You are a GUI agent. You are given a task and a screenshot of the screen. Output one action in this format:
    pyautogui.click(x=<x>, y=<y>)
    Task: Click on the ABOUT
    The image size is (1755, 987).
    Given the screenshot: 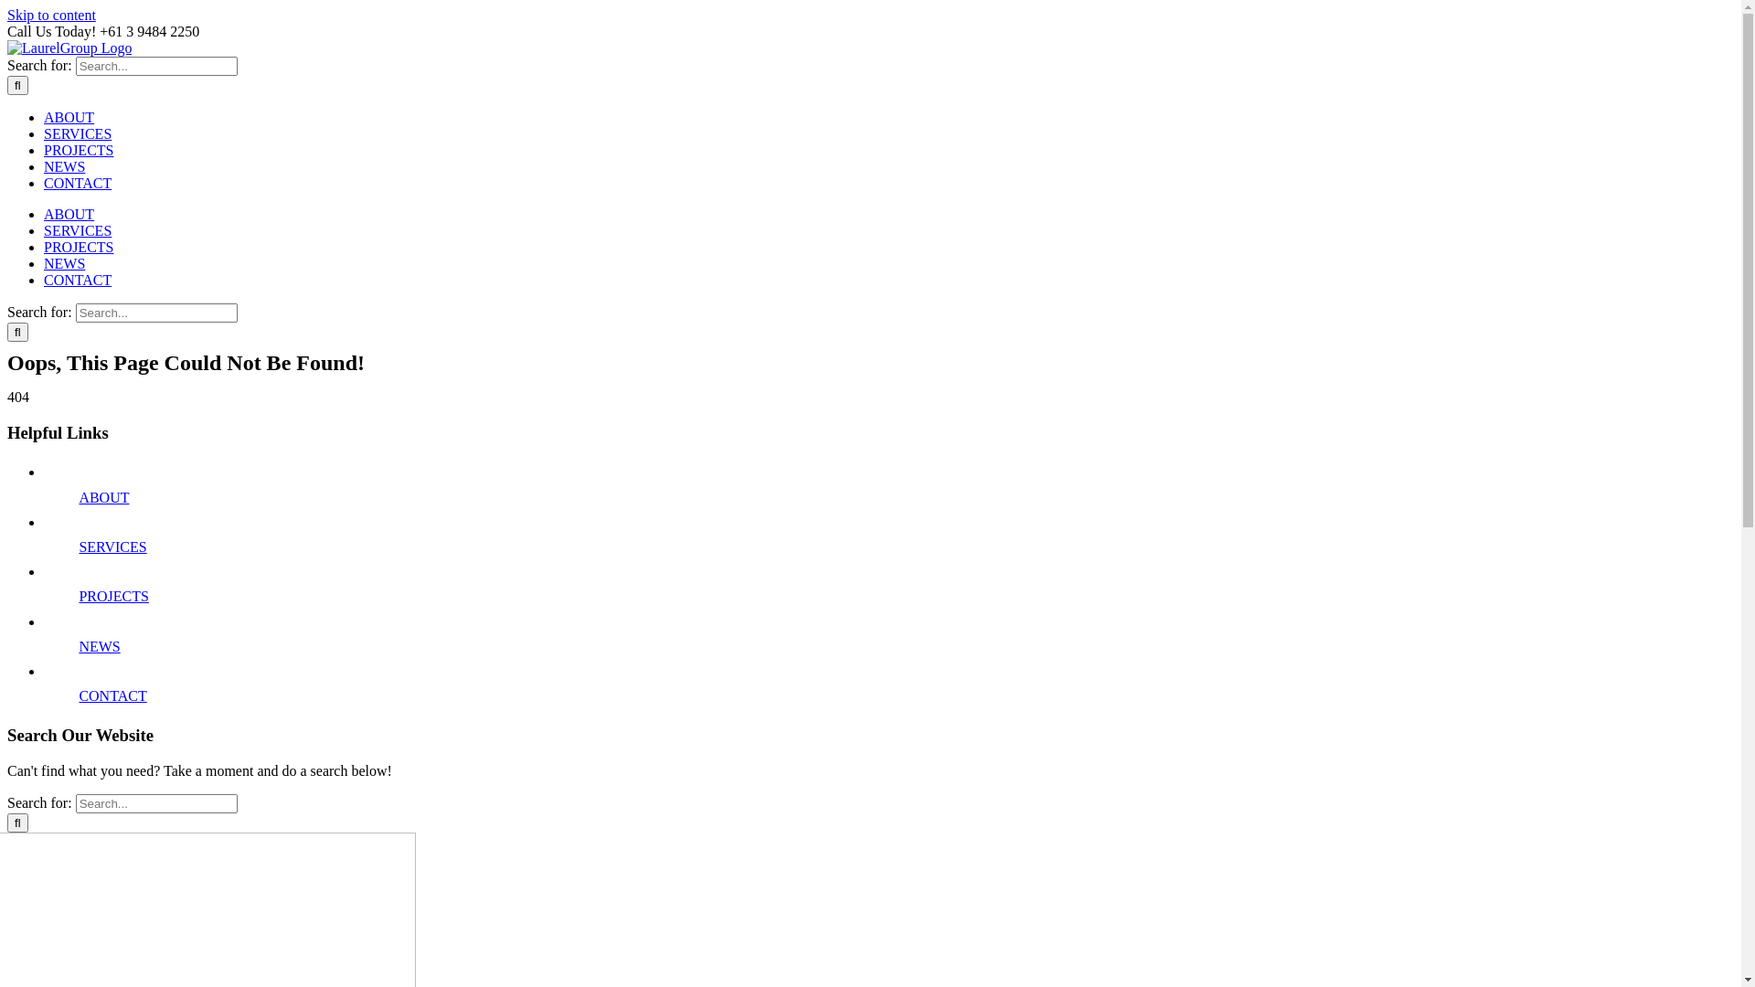 What is the action you would take?
    pyautogui.click(x=69, y=117)
    